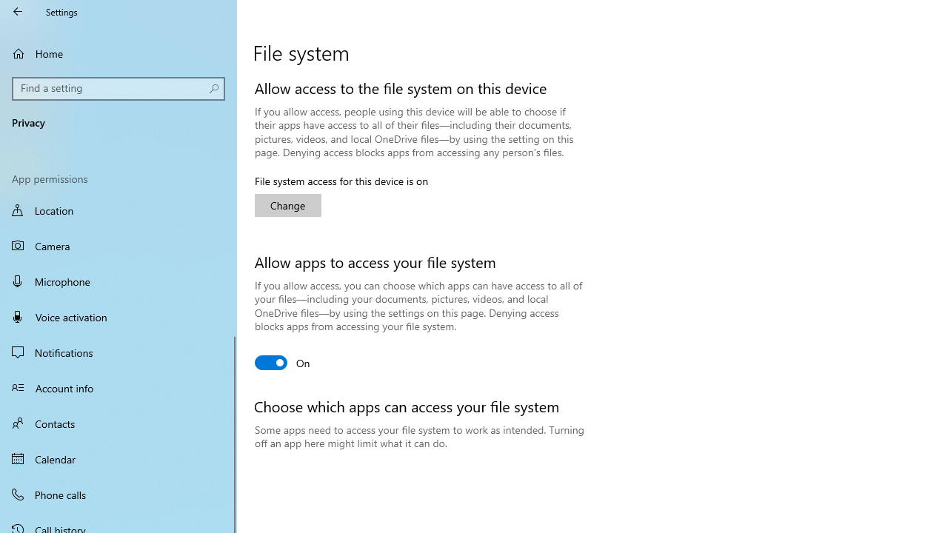  Describe the element at coordinates (283, 363) in the screenshot. I see `Allow apps to access your file system` at that location.